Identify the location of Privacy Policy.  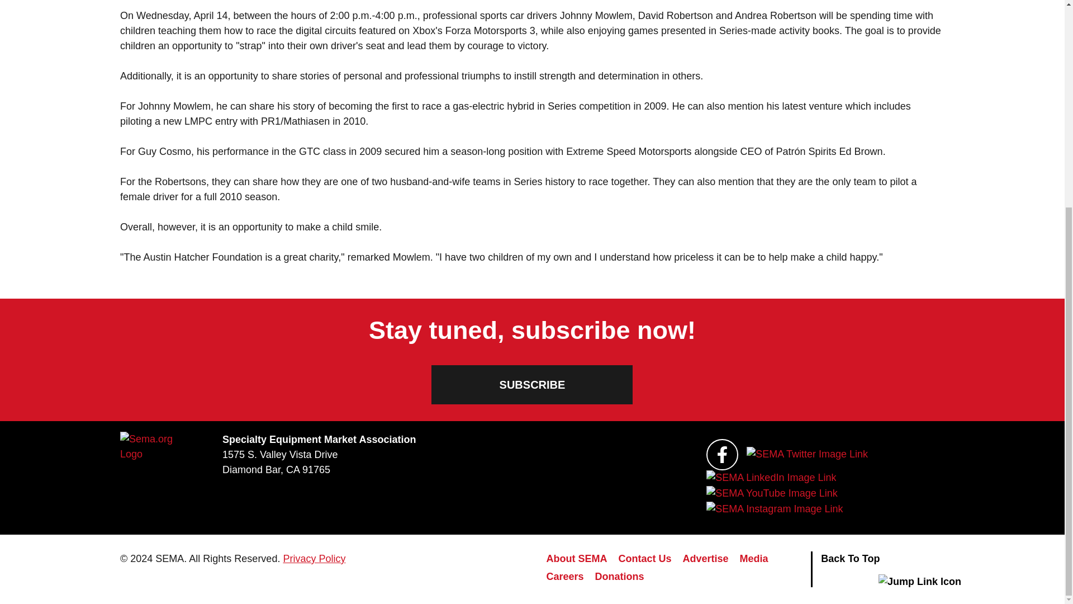
(314, 558).